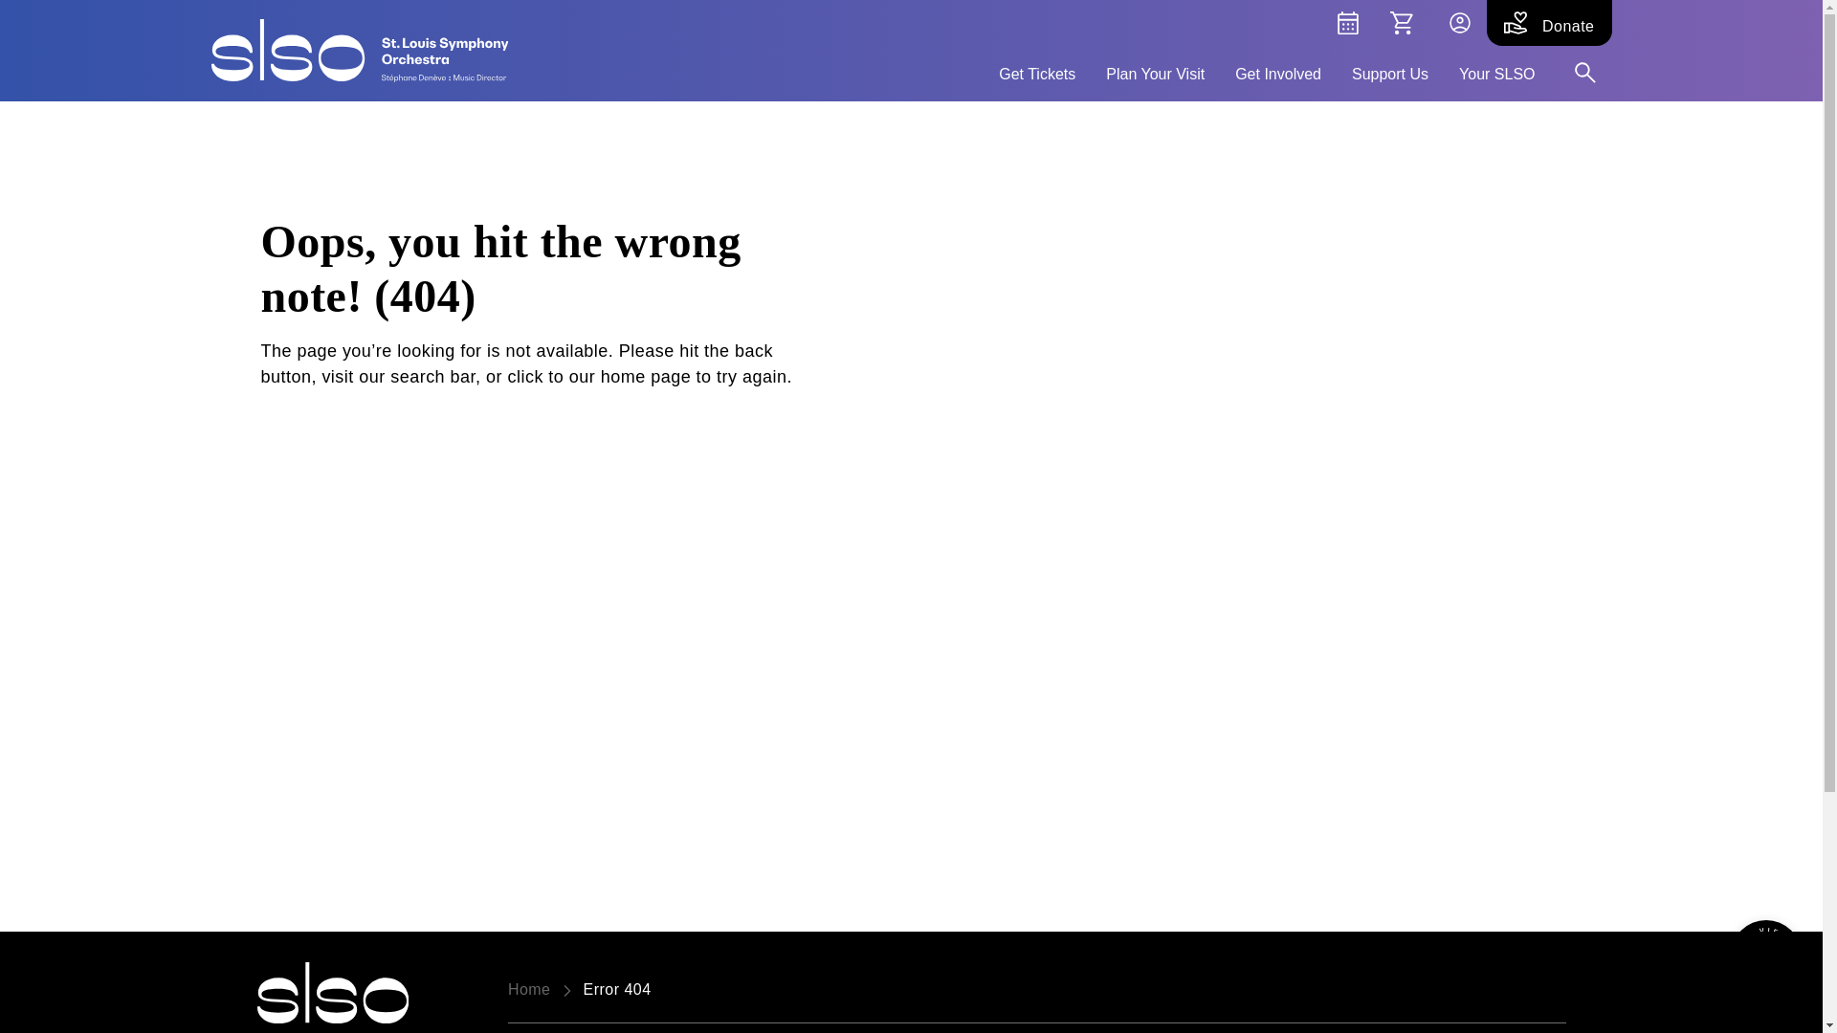  Describe the element at coordinates (1459, 23) in the screenshot. I see `Account` at that location.